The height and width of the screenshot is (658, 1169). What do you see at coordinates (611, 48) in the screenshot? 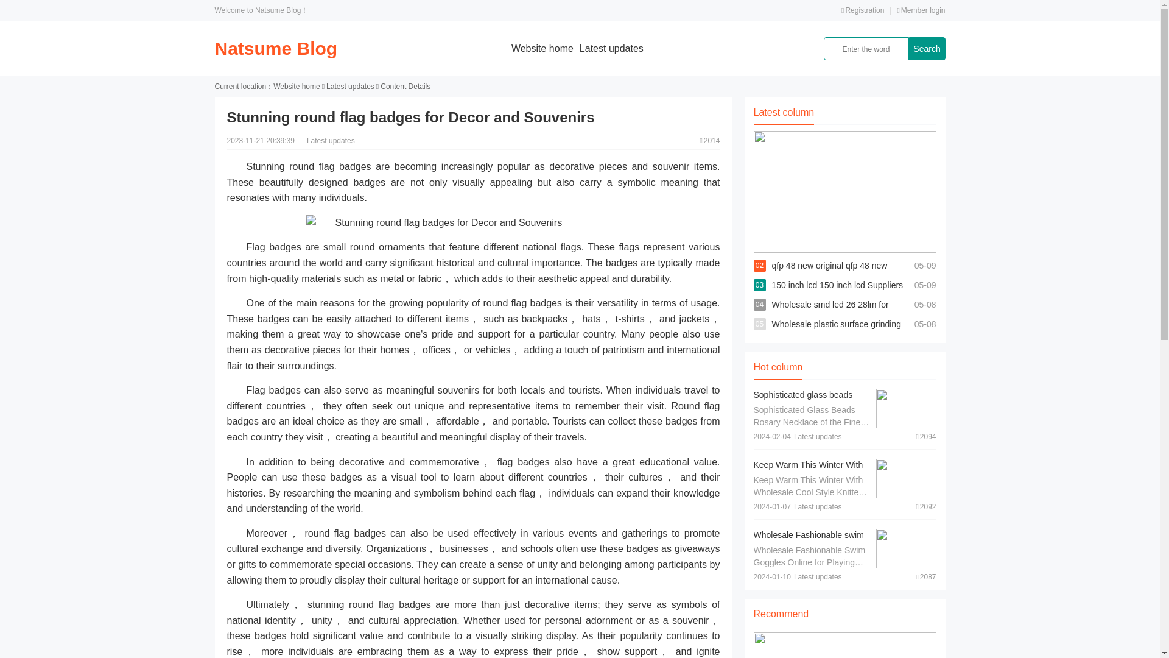
I see `Latest updates` at bounding box center [611, 48].